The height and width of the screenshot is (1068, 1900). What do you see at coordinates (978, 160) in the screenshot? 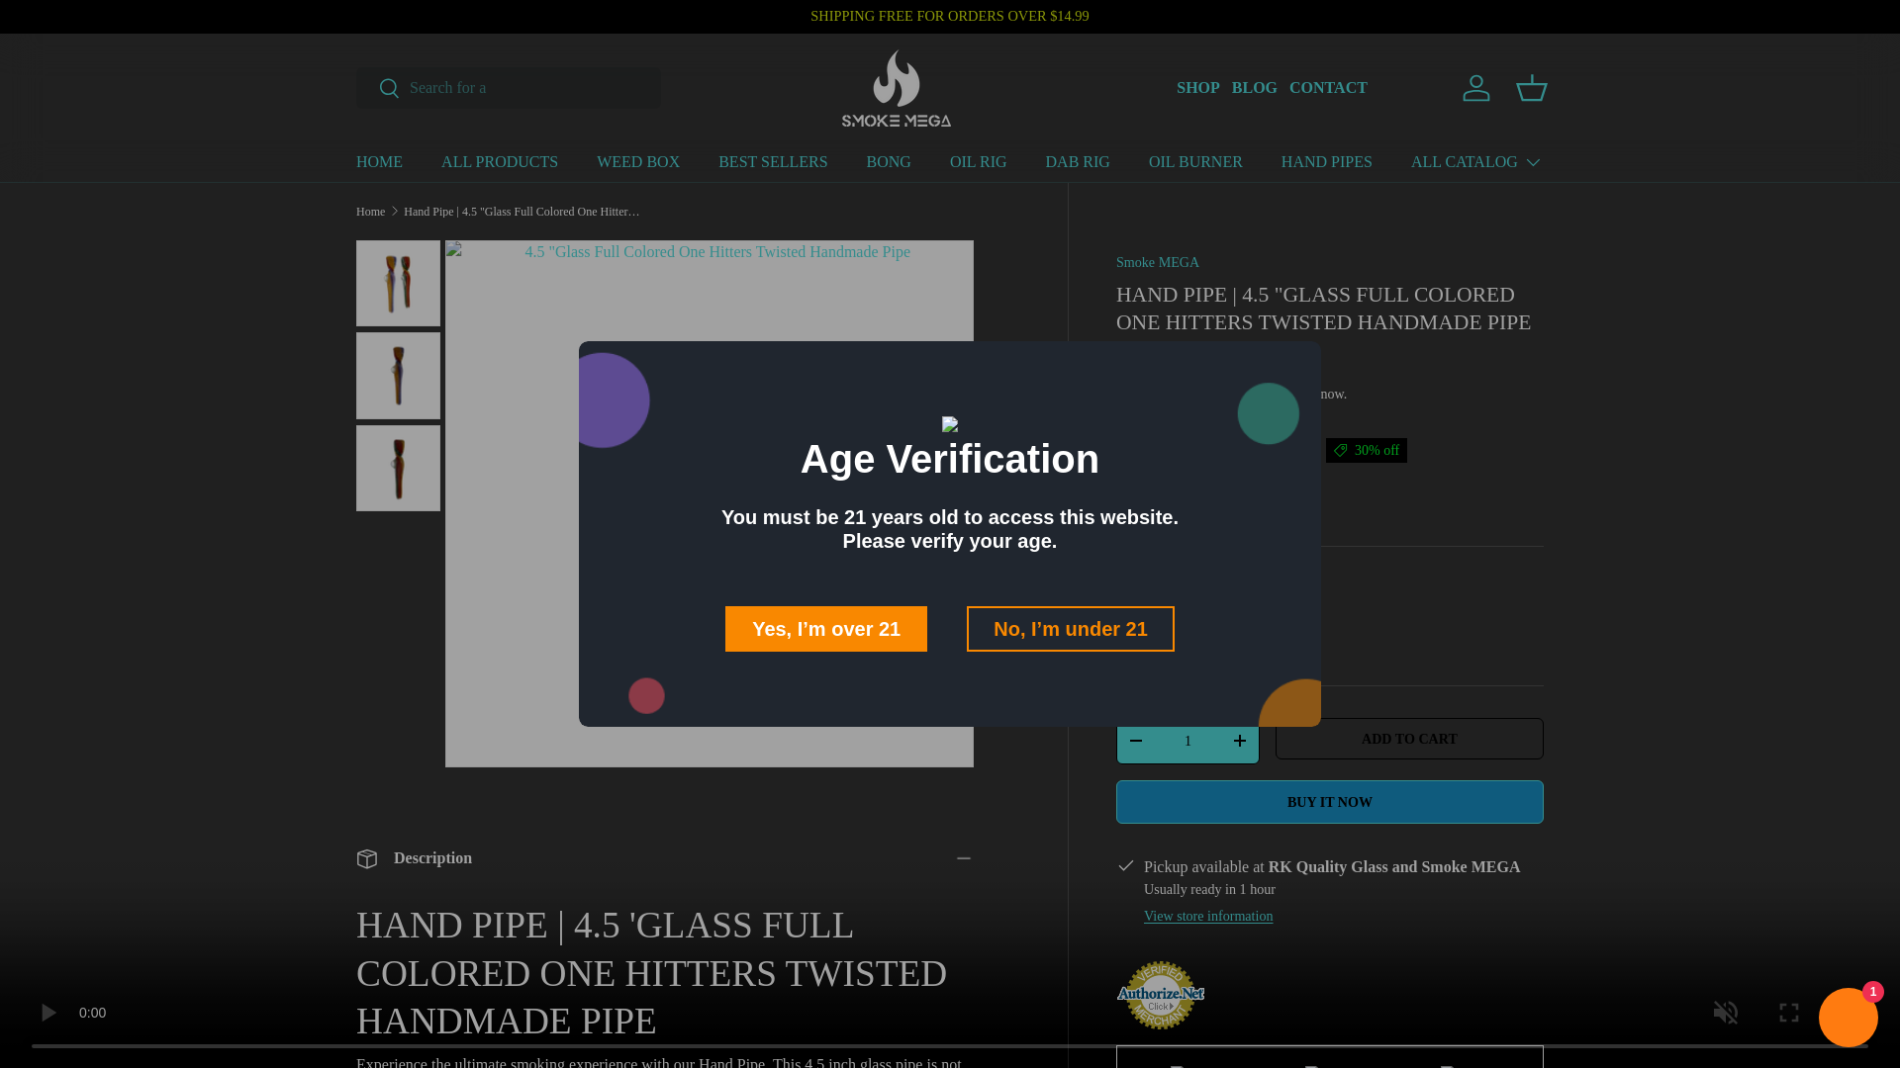
I see `OIL RIG` at bounding box center [978, 160].